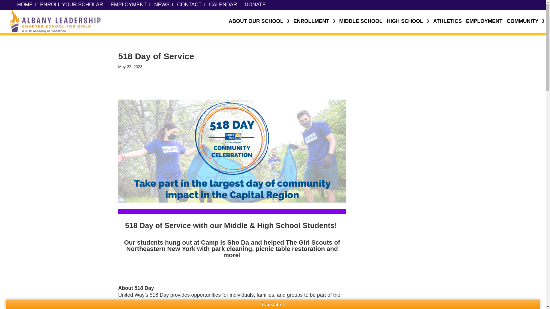 The height and width of the screenshot is (309, 550). Describe the element at coordinates (447, 26) in the screenshot. I see `ATHLETICS` at that location.